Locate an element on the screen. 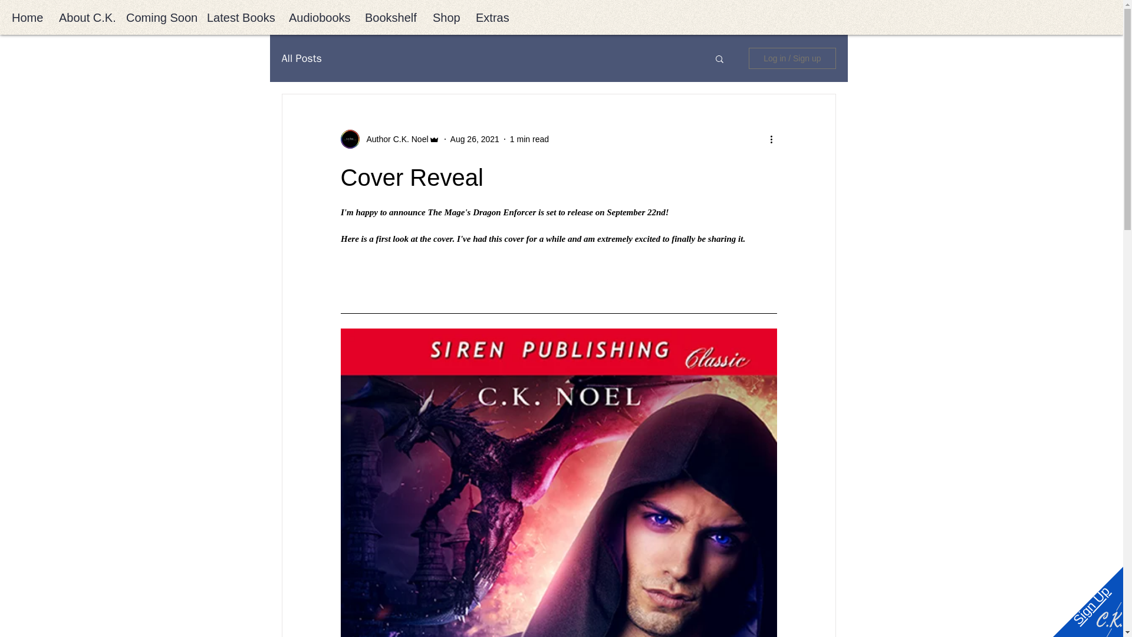 The width and height of the screenshot is (1132, 637). Audiobooks is located at coordinates (318, 18).